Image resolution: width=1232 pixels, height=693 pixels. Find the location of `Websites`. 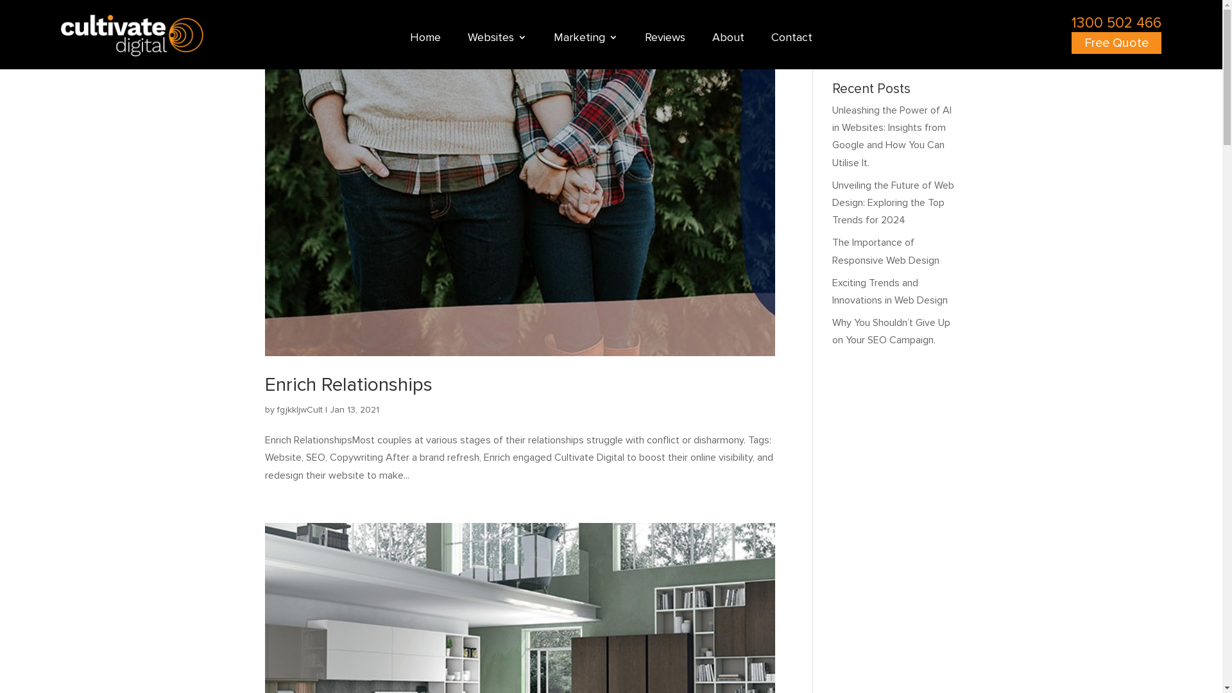

Websites is located at coordinates (497, 40).